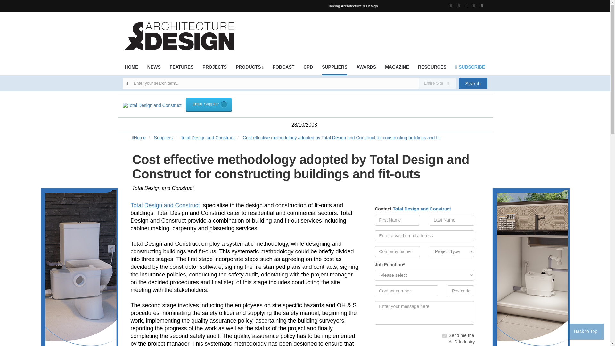  I want to click on HOME, so click(131, 69).